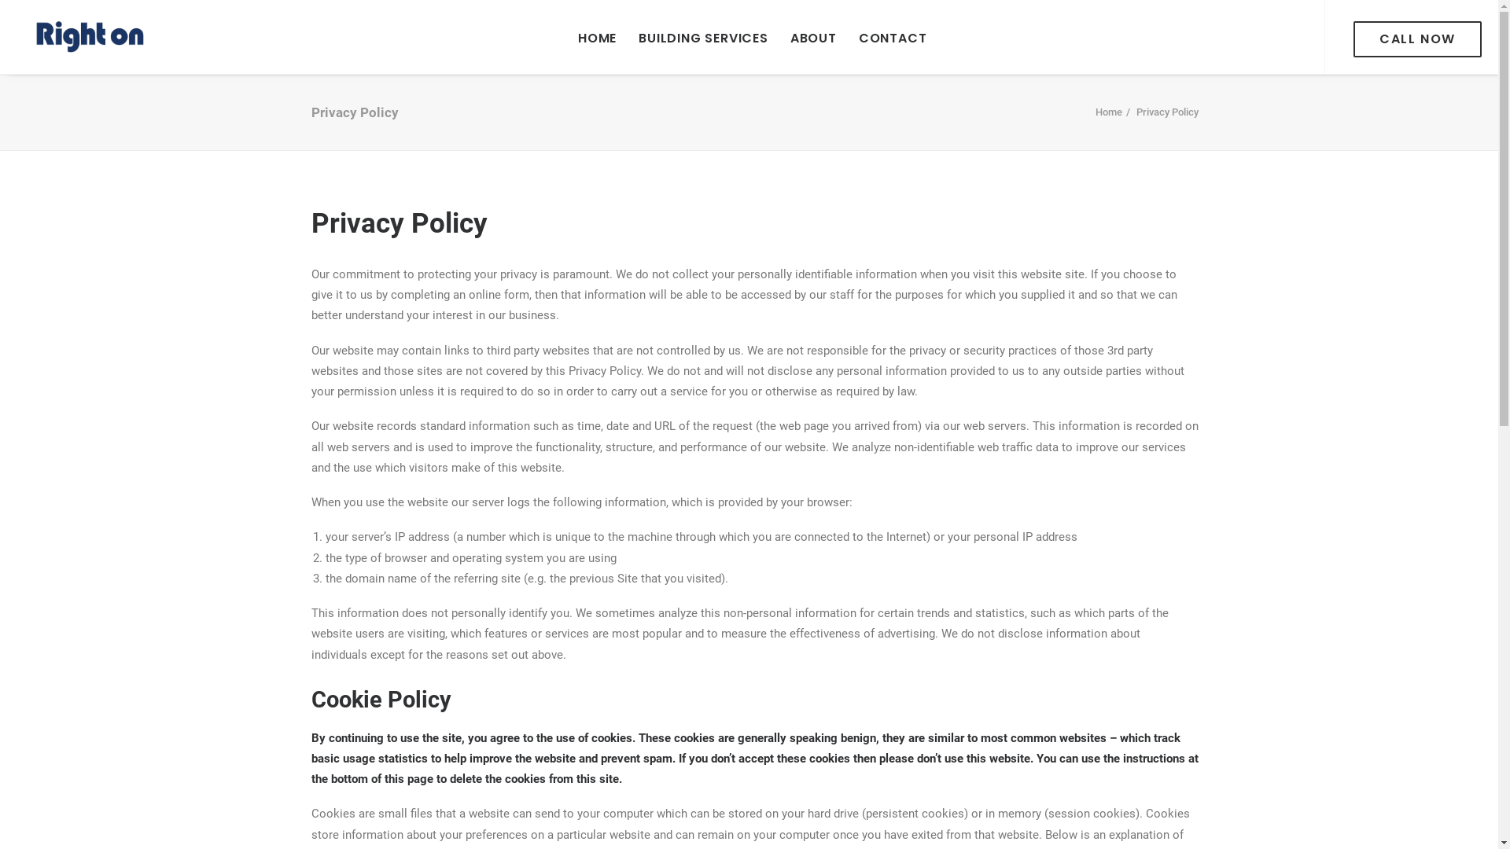 The width and height of the screenshot is (1510, 849). What do you see at coordinates (703, 37) in the screenshot?
I see `BUILDING SERVICES` at bounding box center [703, 37].